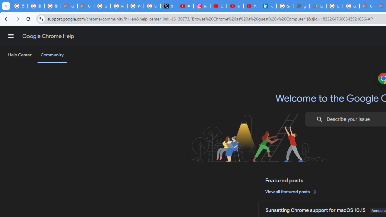 This screenshot has width=386, height=217. I want to click on X, so click(169, 6).